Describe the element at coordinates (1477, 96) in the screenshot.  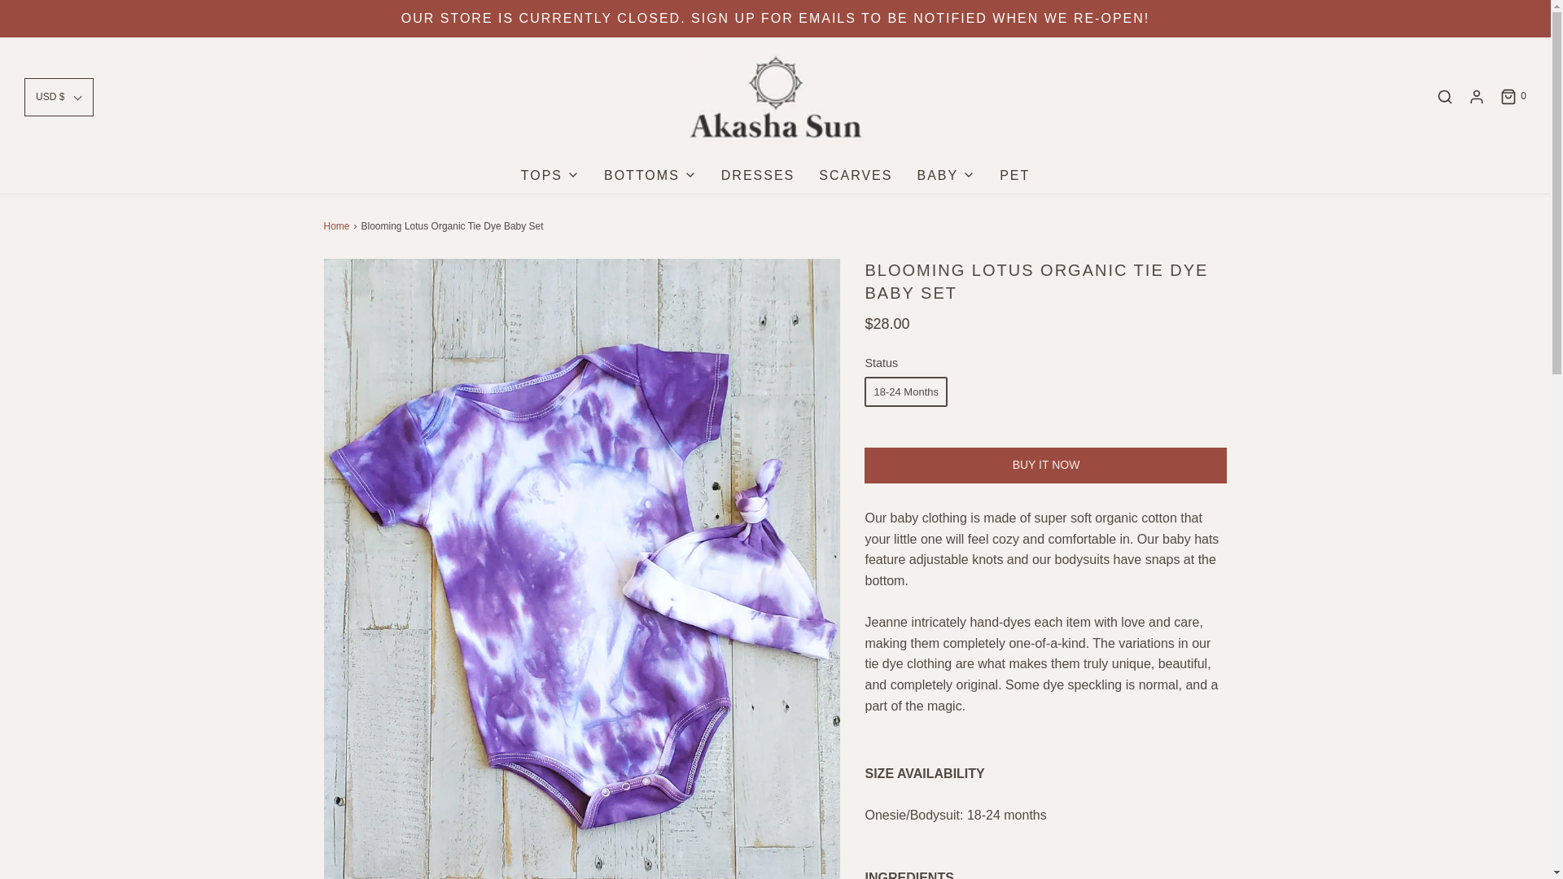
I see `Log in` at that location.